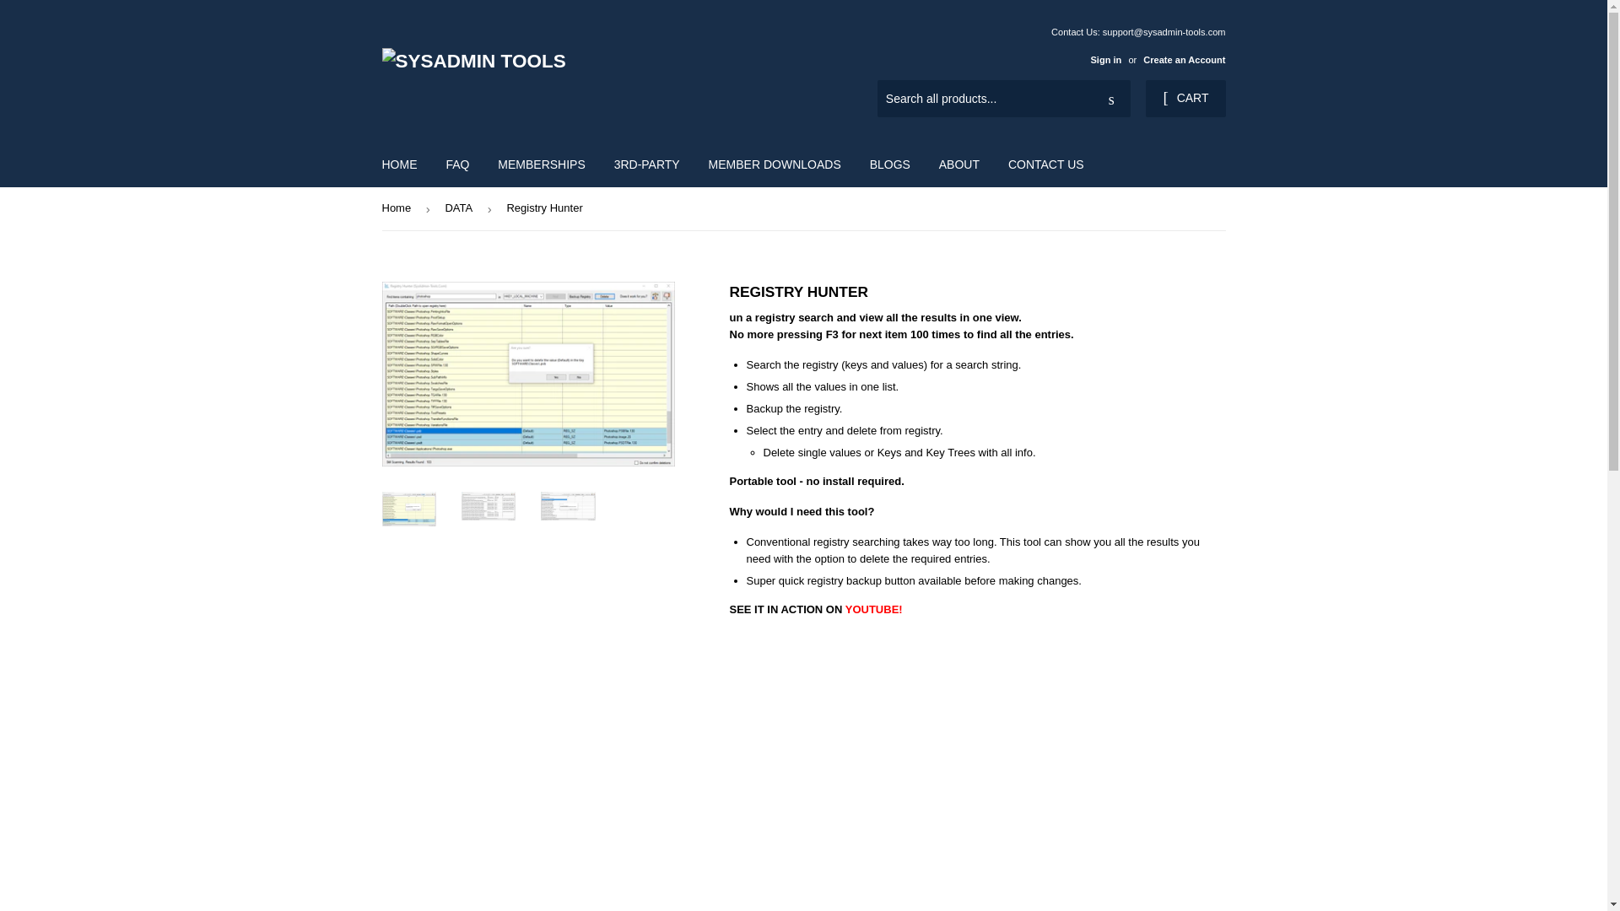 The width and height of the screenshot is (1620, 911). What do you see at coordinates (400, 164) in the screenshot?
I see `HOME` at bounding box center [400, 164].